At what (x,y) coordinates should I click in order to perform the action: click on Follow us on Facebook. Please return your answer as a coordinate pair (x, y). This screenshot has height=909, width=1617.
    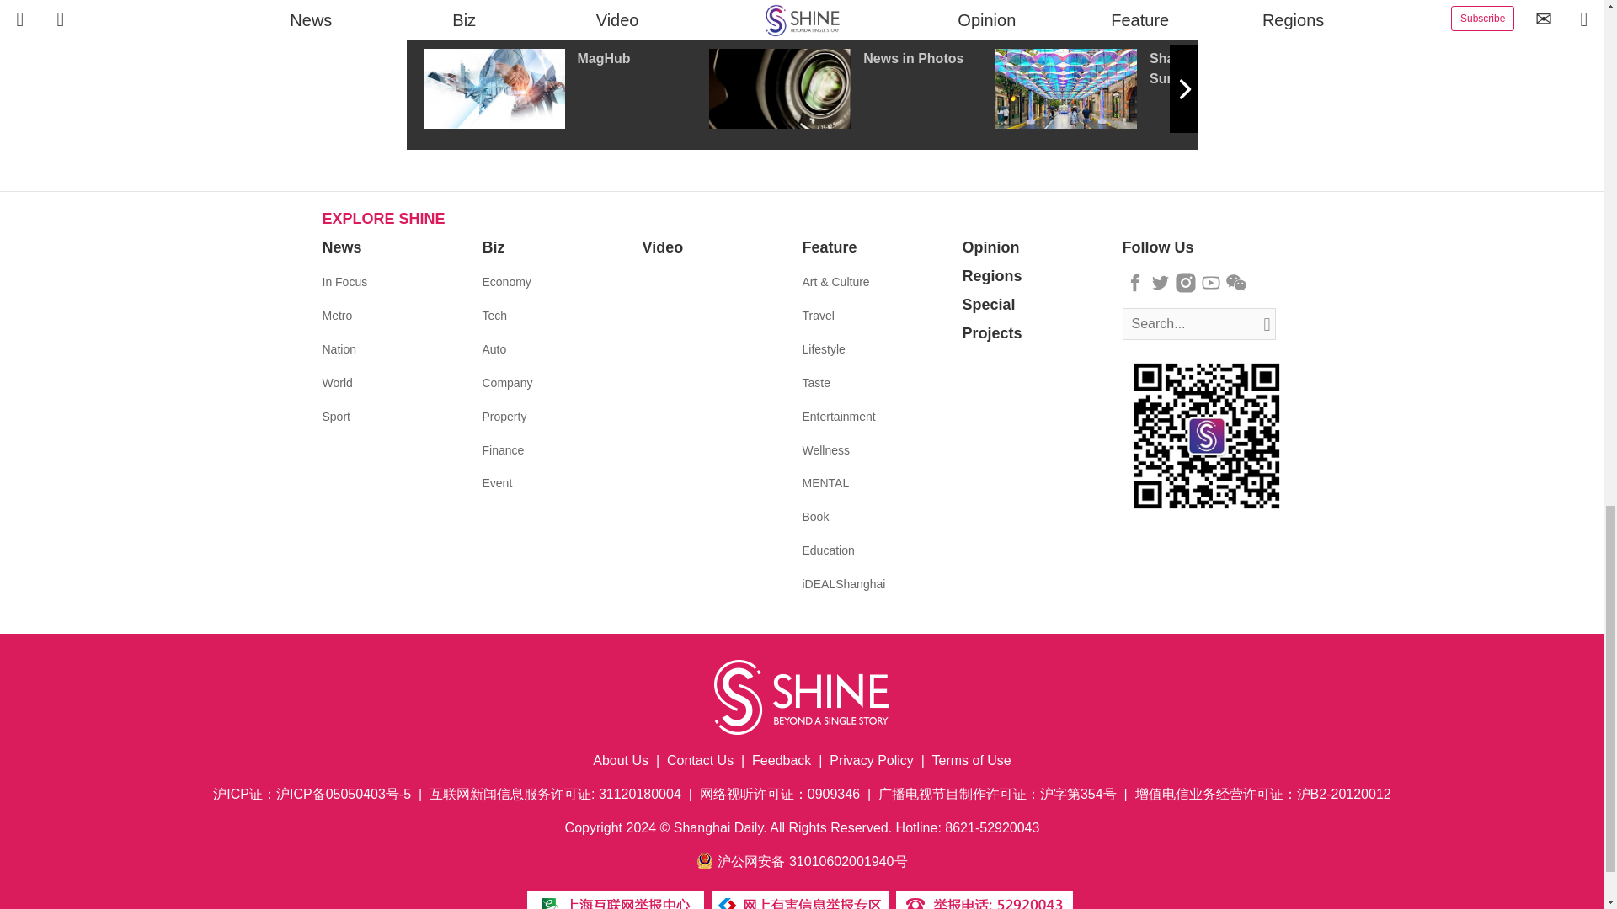
    Looking at the image, I should click on (1135, 283).